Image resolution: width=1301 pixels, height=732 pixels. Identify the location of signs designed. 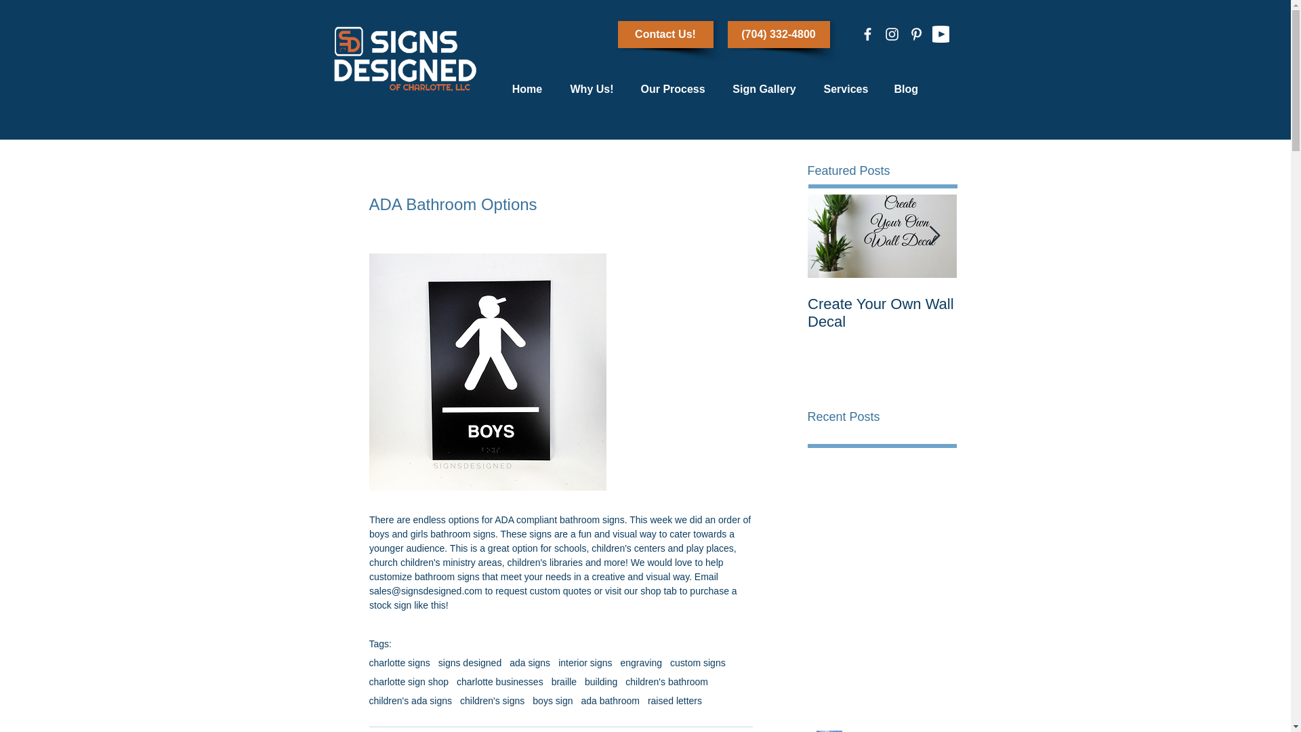
(470, 663).